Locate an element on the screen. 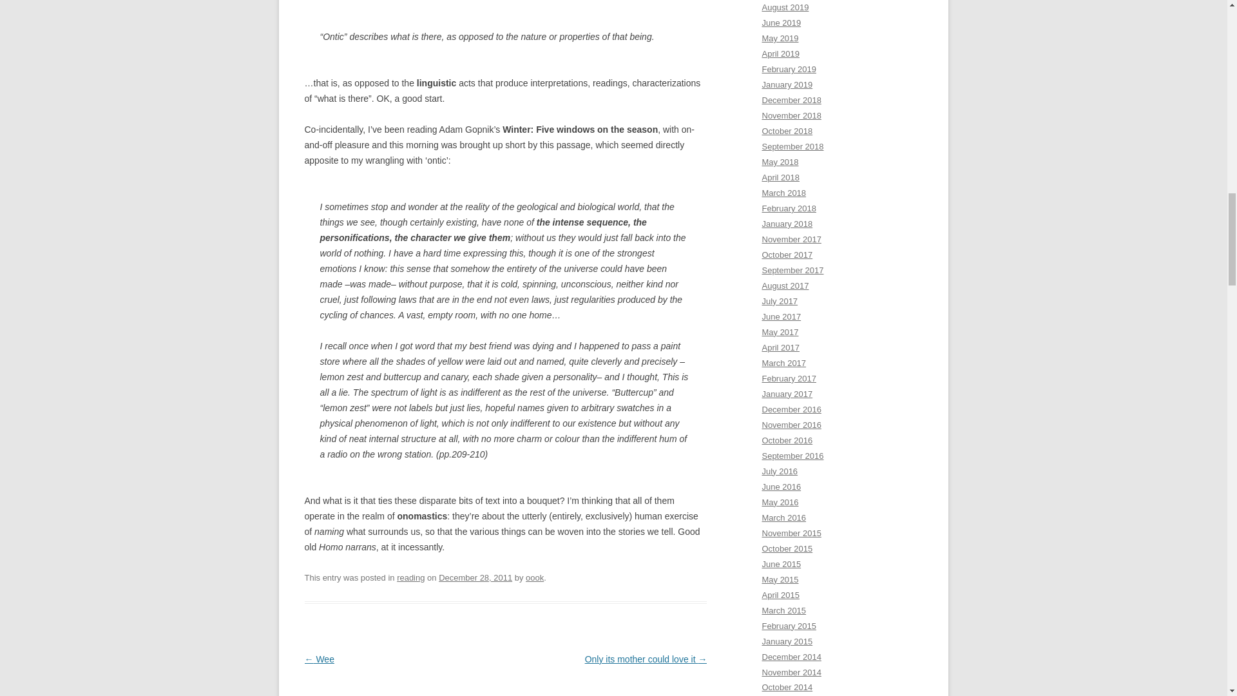 The width and height of the screenshot is (1237, 696). 7:44 pm is located at coordinates (475, 577).